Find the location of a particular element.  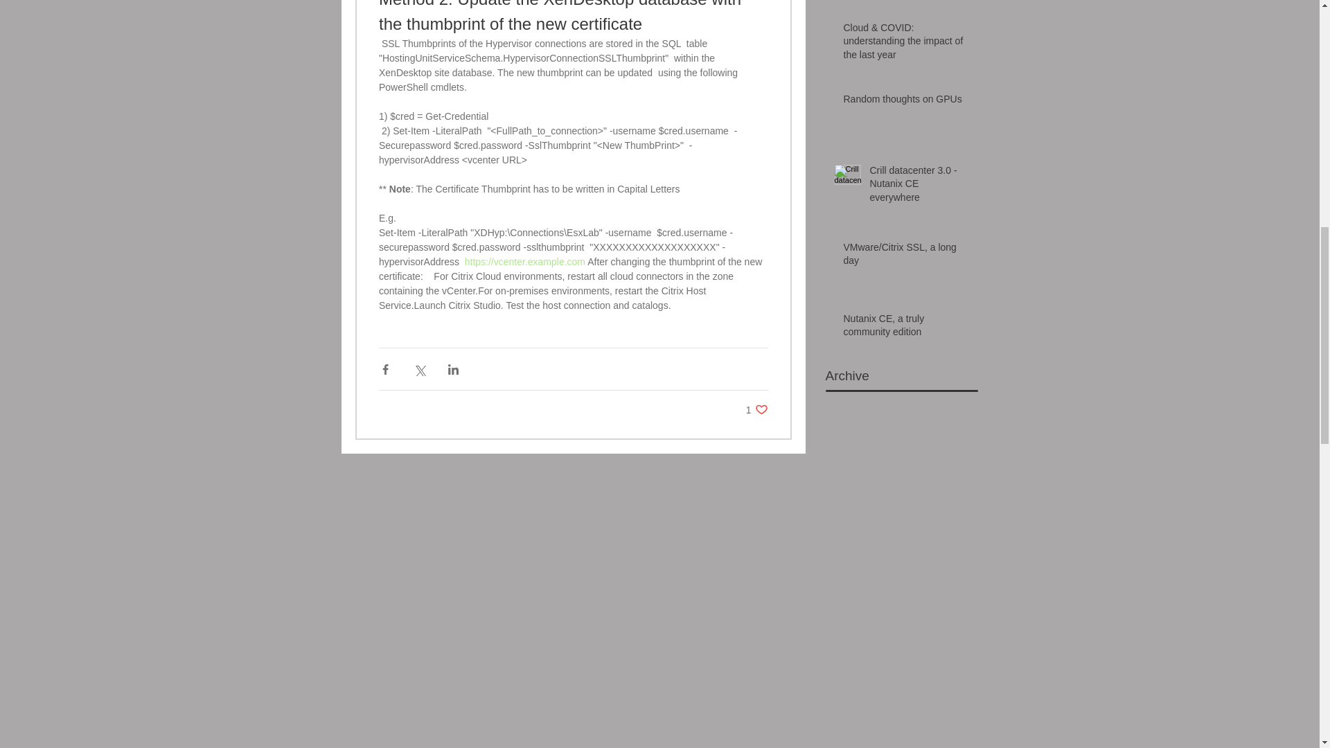

Crill datacenter 3.0 - Nutanix CE everywhere is located at coordinates (906, 328).